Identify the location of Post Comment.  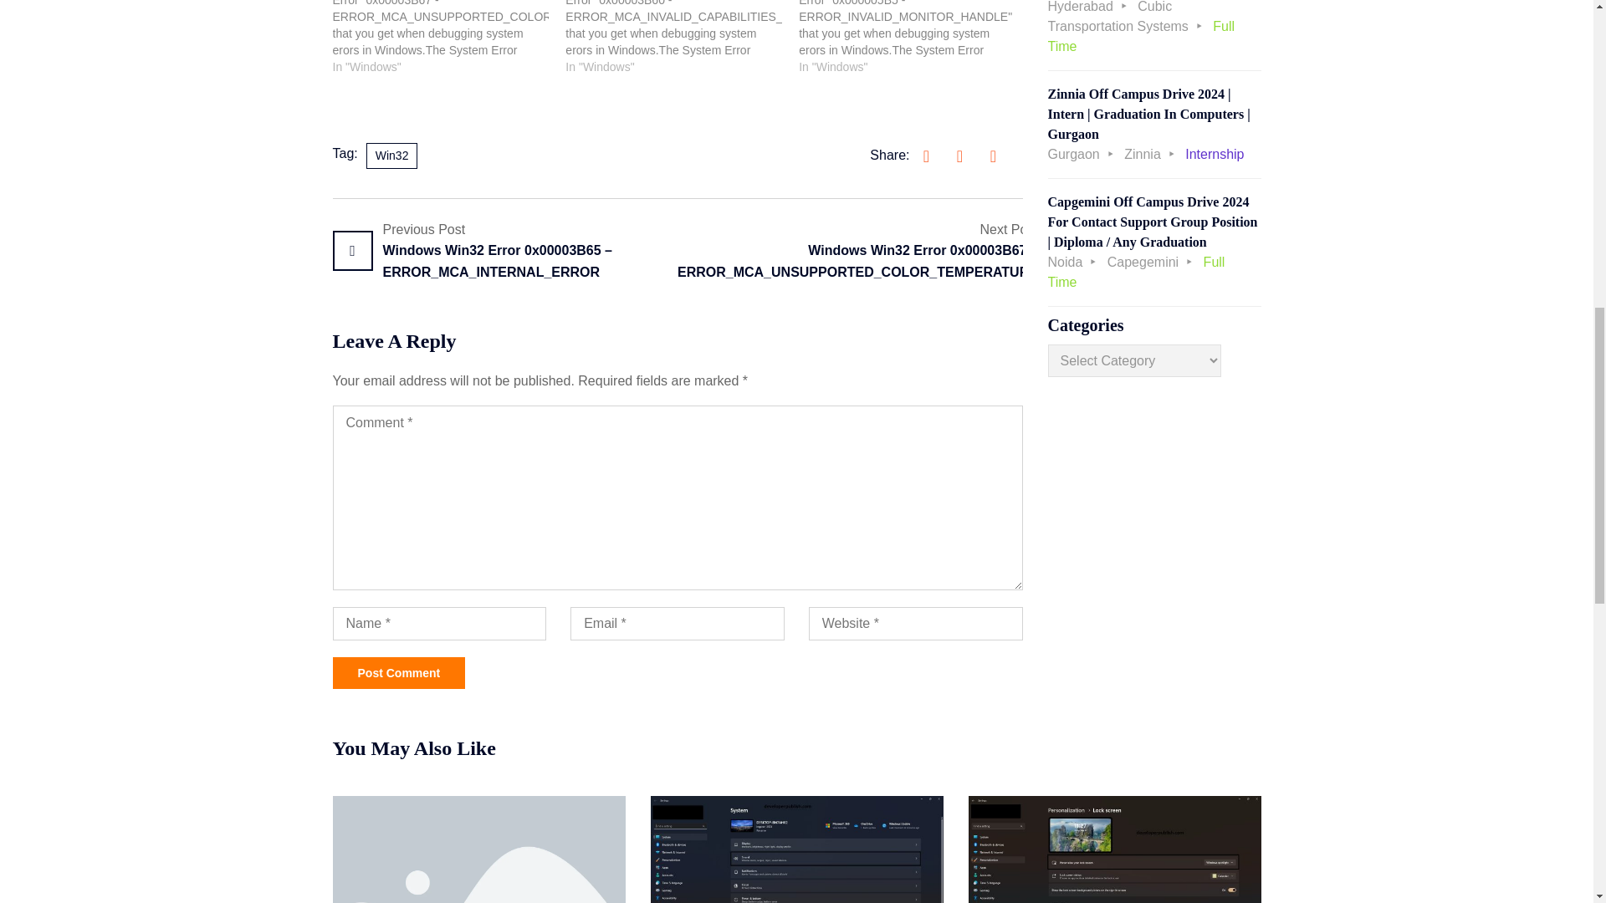
(398, 673).